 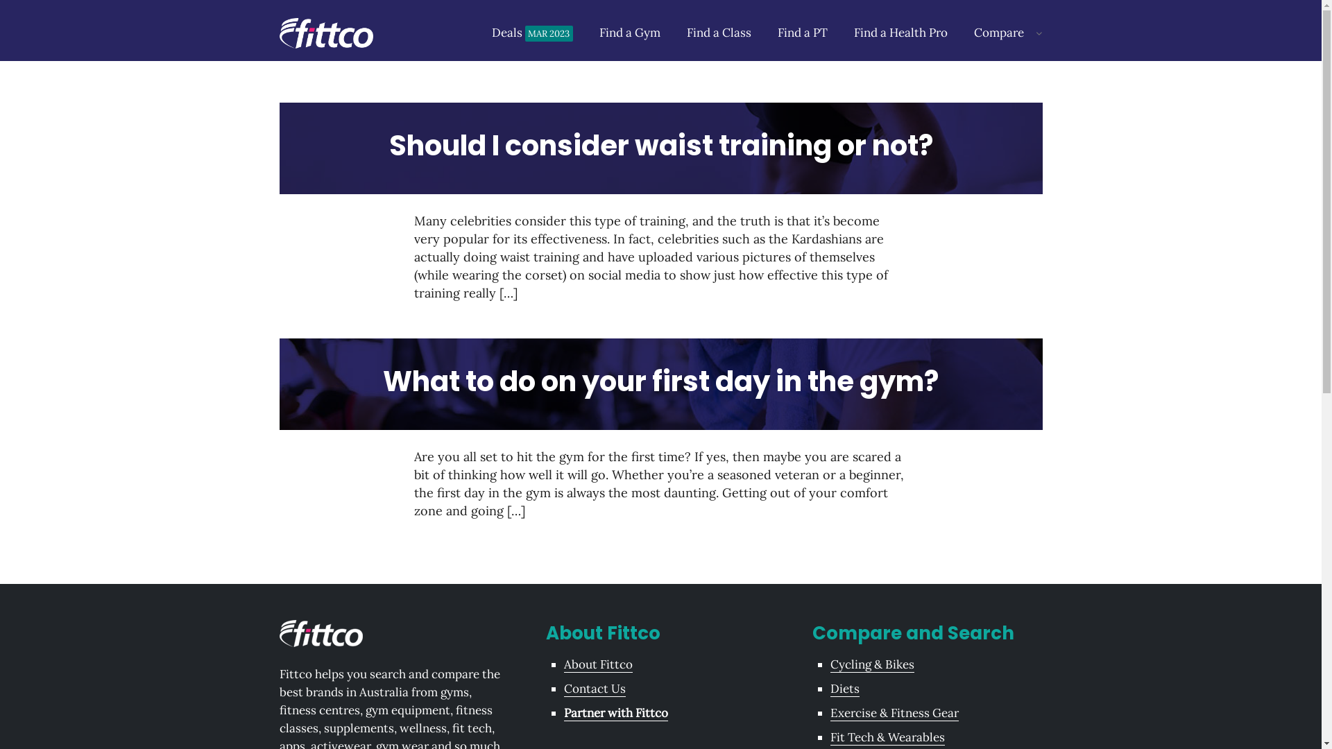 What do you see at coordinates (594, 689) in the screenshot?
I see `Contact Us` at bounding box center [594, 689].